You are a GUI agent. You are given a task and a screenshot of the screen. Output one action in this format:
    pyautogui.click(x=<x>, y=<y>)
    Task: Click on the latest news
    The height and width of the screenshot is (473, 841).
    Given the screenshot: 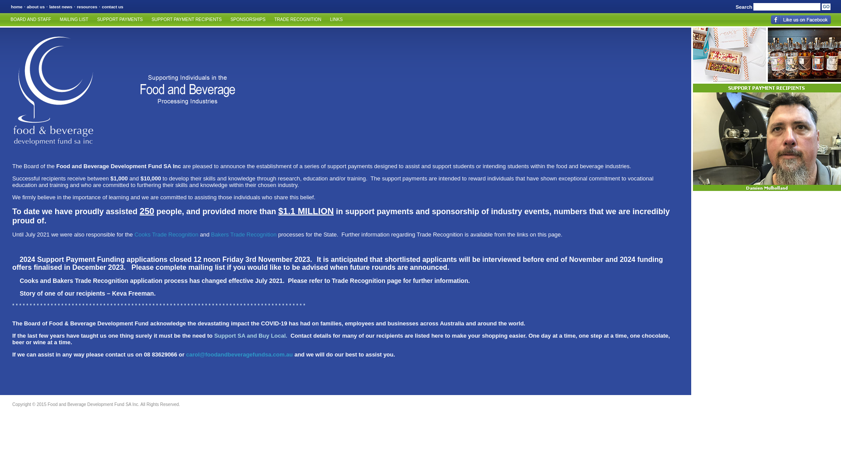 What is the action you would take?
    pyautogui.click(x=60, y=7)
    